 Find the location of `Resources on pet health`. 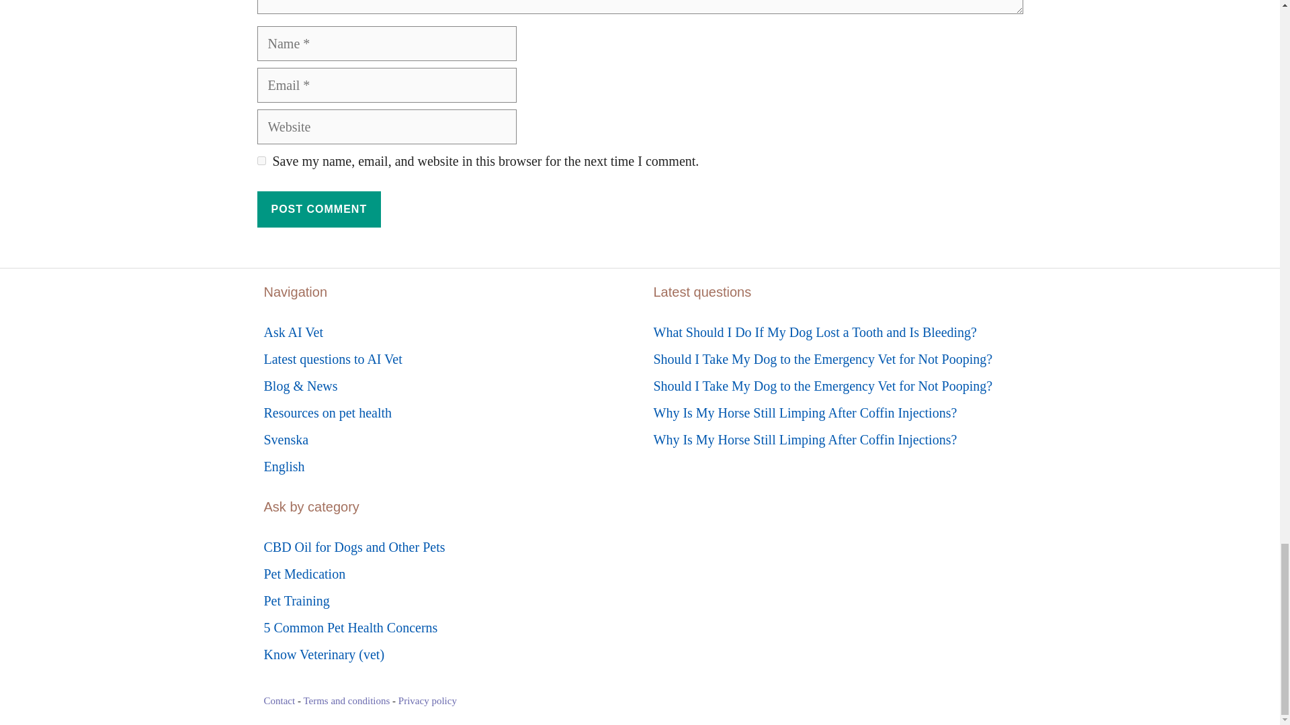

Resources on pet health is located at coordinates (327, 412).